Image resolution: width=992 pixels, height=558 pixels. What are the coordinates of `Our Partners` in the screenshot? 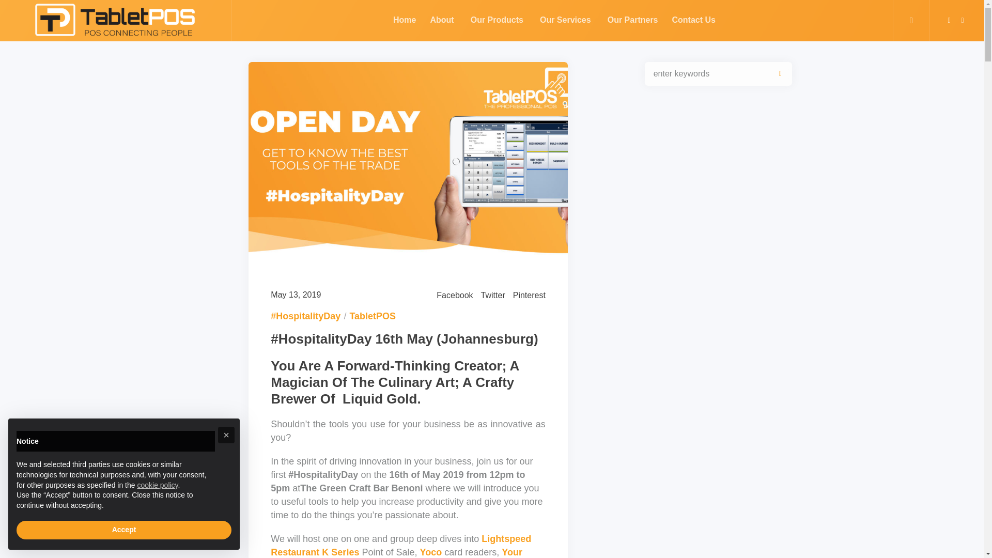 It's located at (632, 20).